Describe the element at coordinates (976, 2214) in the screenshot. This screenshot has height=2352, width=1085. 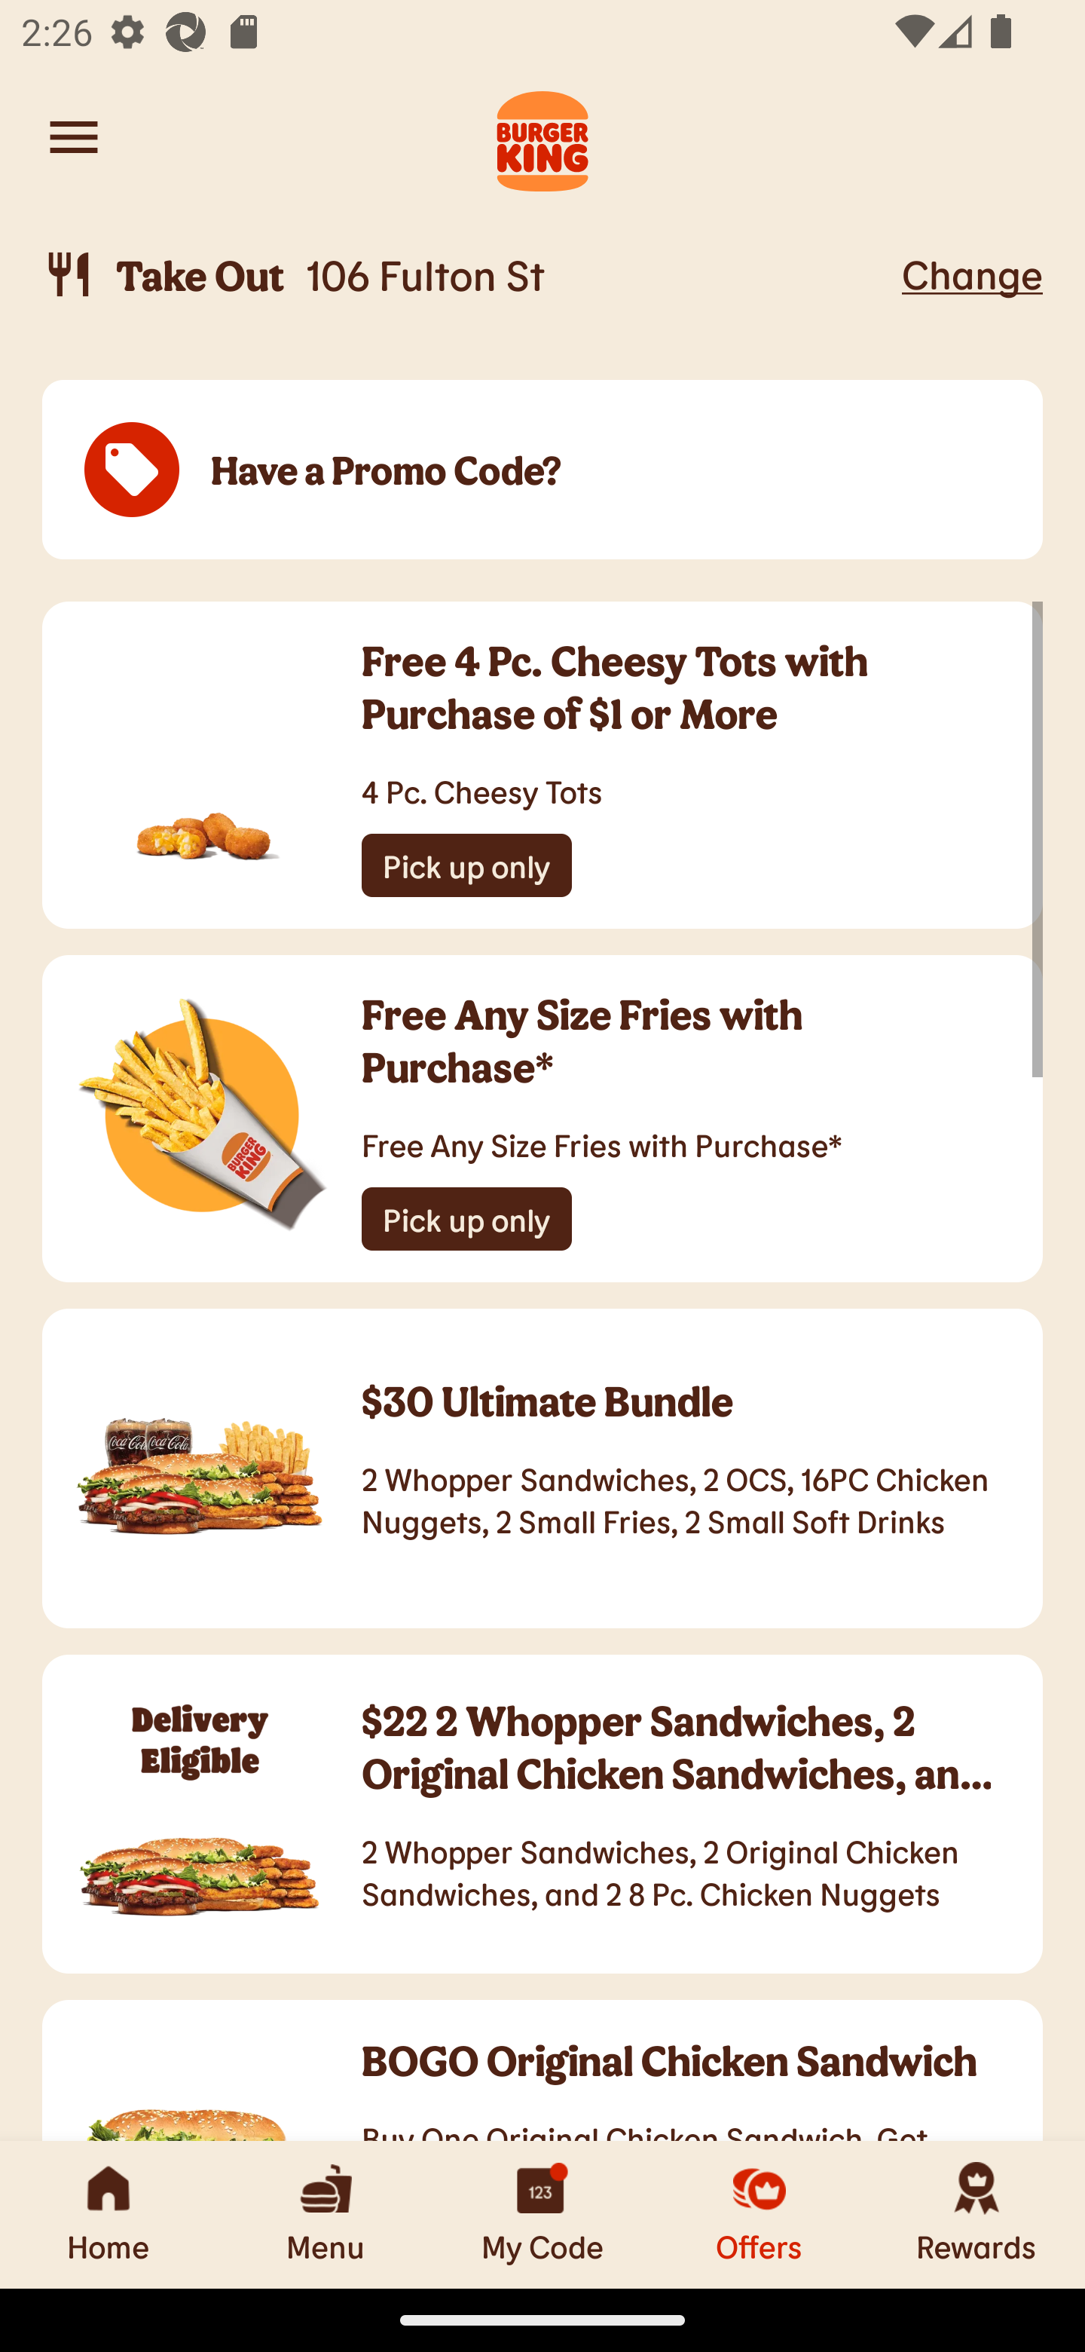
I see `Rewards` at that location.